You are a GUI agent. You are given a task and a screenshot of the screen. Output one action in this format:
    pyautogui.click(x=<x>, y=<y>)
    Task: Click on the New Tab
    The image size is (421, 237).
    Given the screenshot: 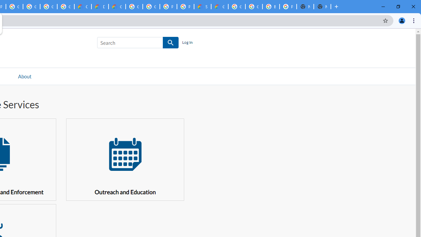 What is the action you would take?
    pyautogui.click(x=322, y=7)
    